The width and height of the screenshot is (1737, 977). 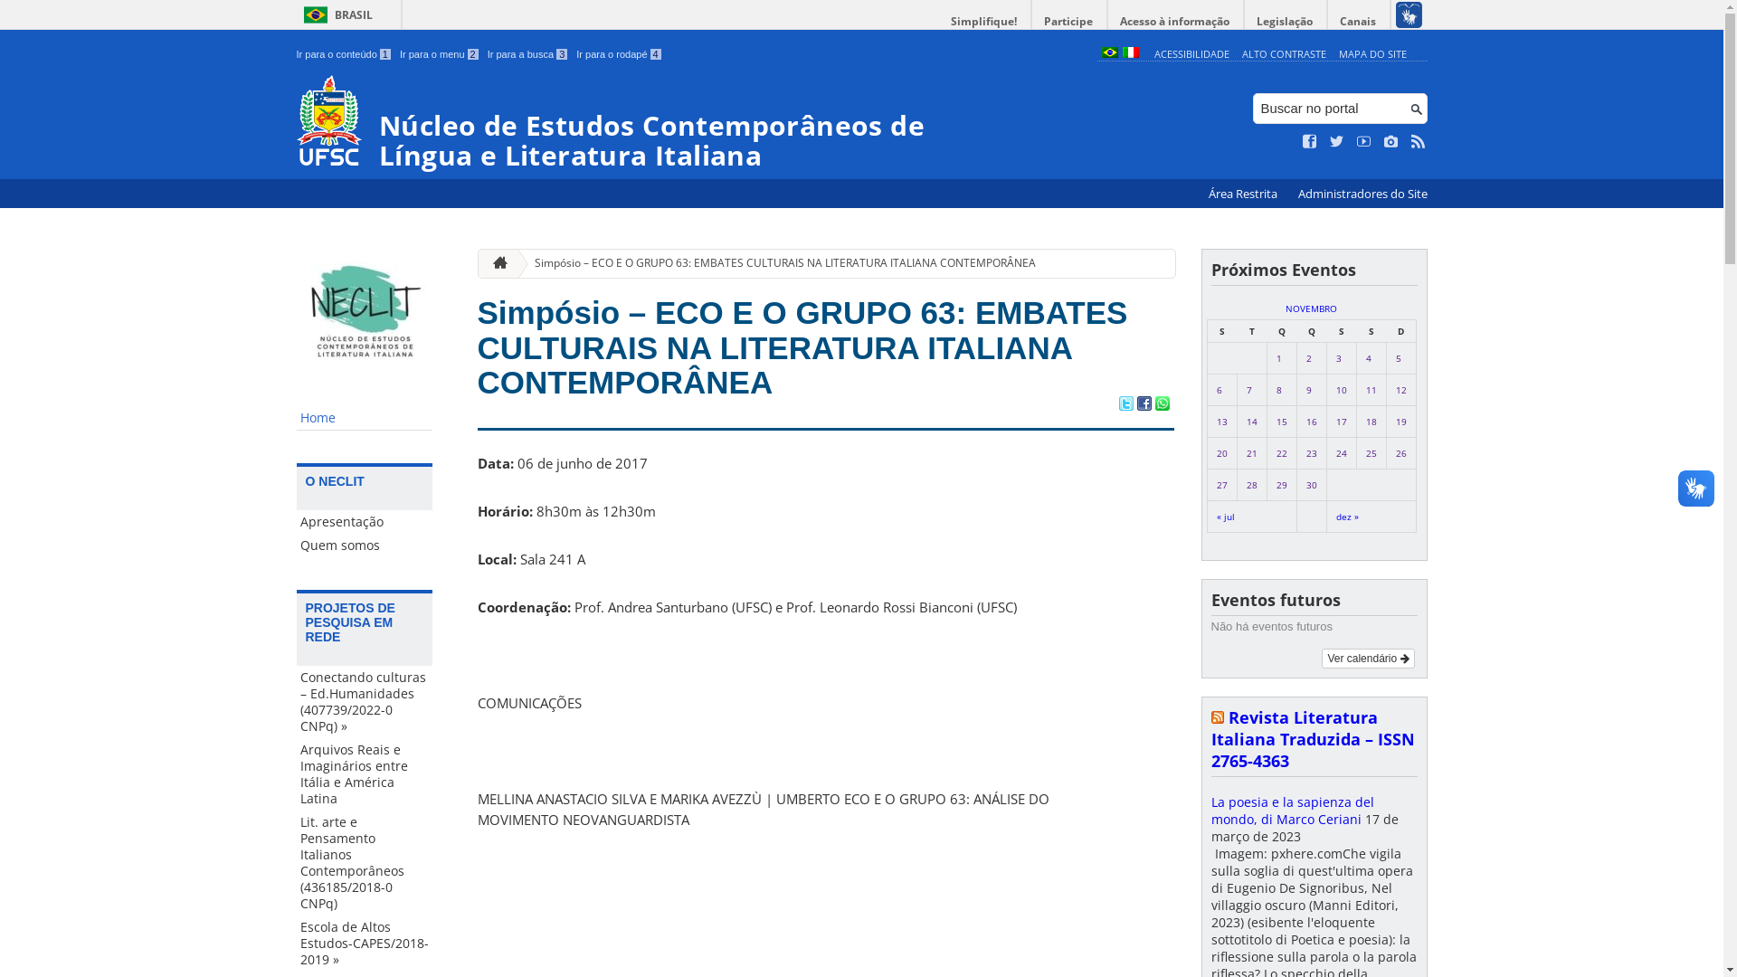 What do you see at coordinates (440, 54) in the screenshot?
I see `Ir para o menu 2` at bounding box center [440, 54].